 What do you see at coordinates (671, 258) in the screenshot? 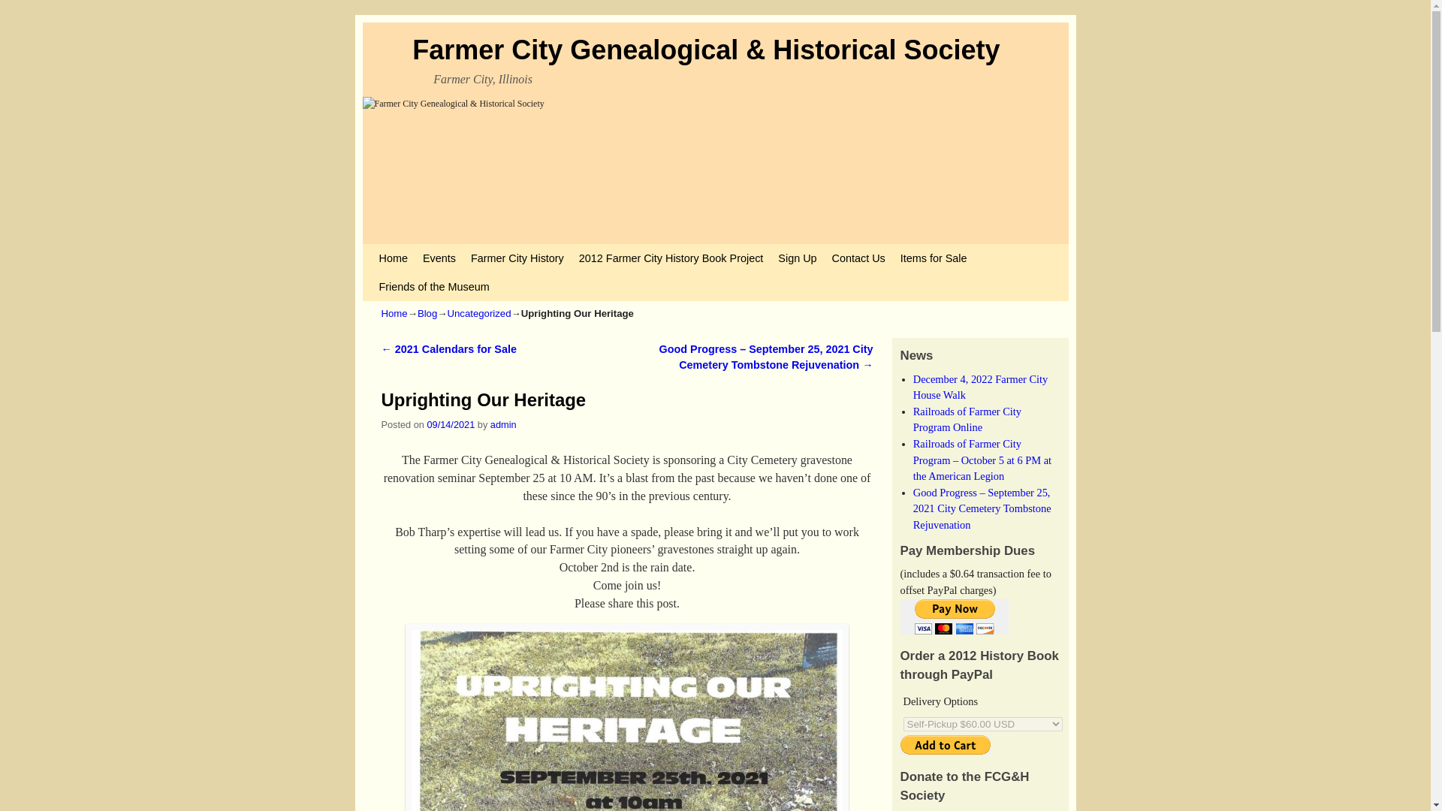
I see `2012 Farmer City History Book Project` at bounding box center [671, 258].